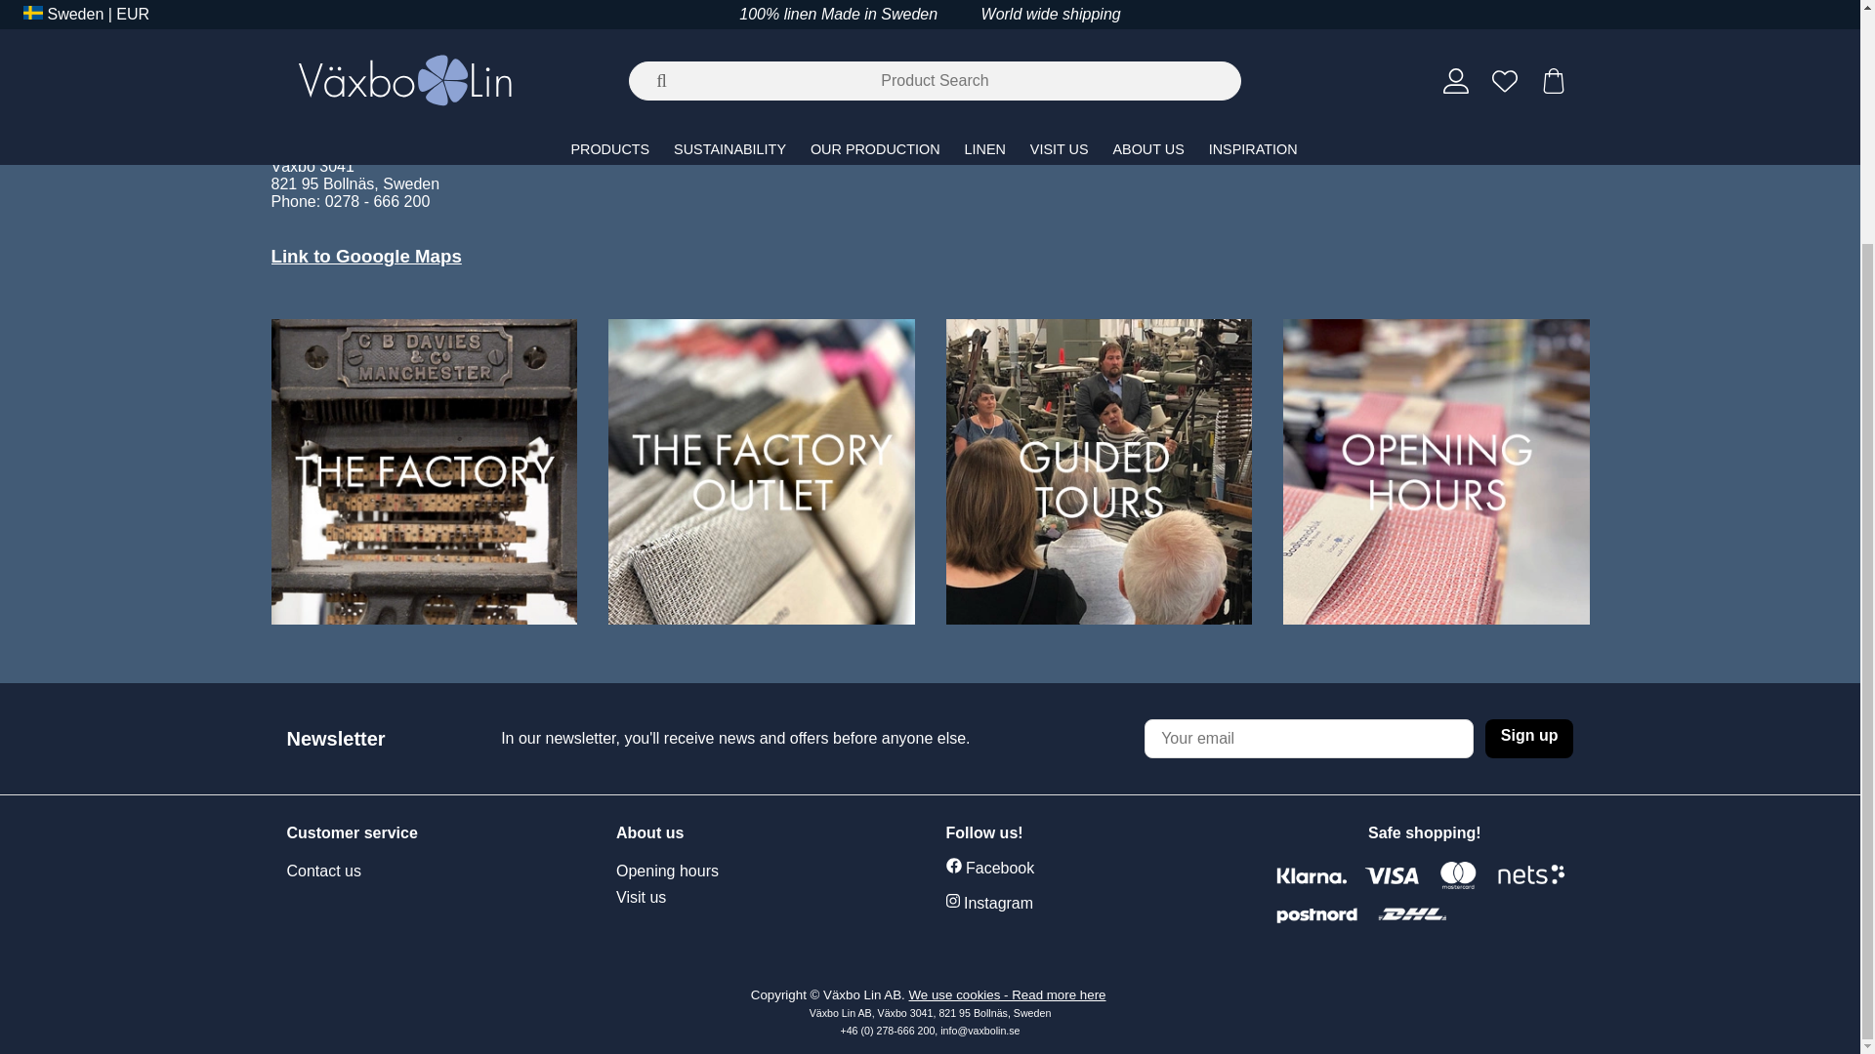  Describe the element at coordinates (694, 872) in the screenshot. I see `Opening hours` at that location.